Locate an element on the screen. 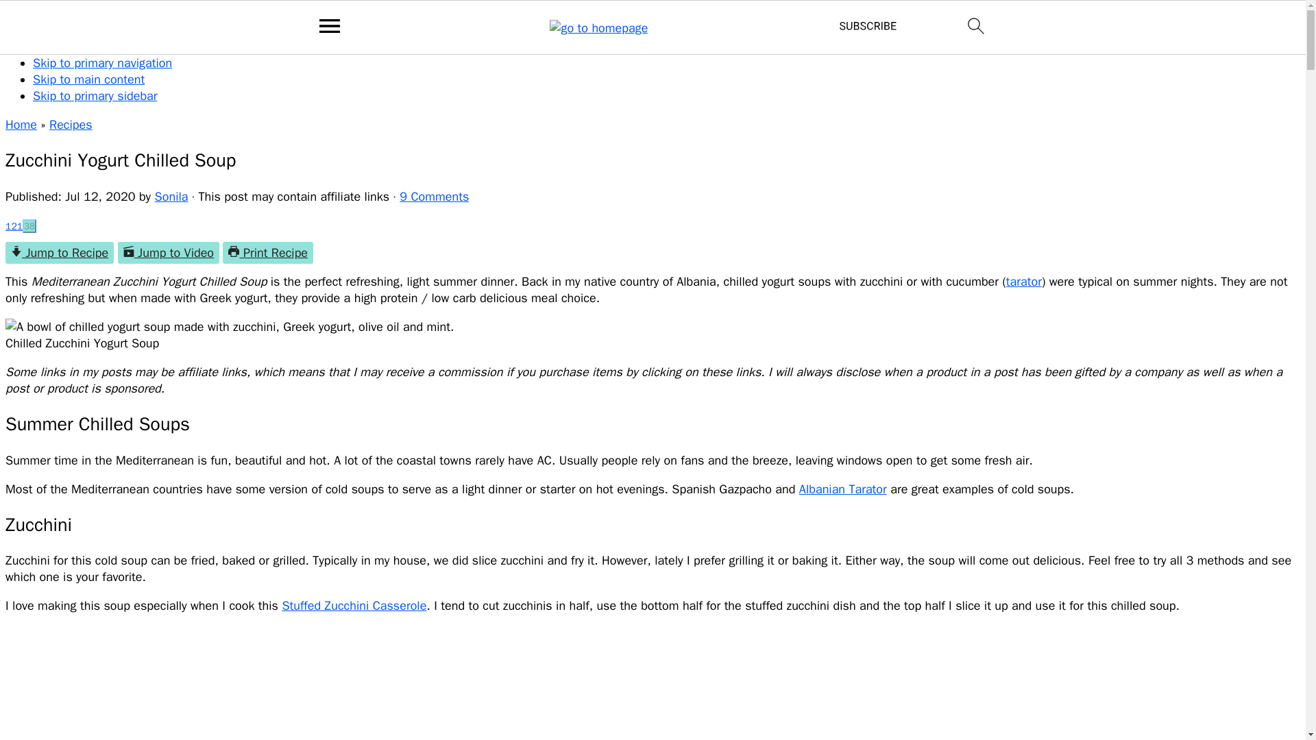 This screenshot has width=1316, height=740. Albanian Tarator is located at coordinates (843, 489).